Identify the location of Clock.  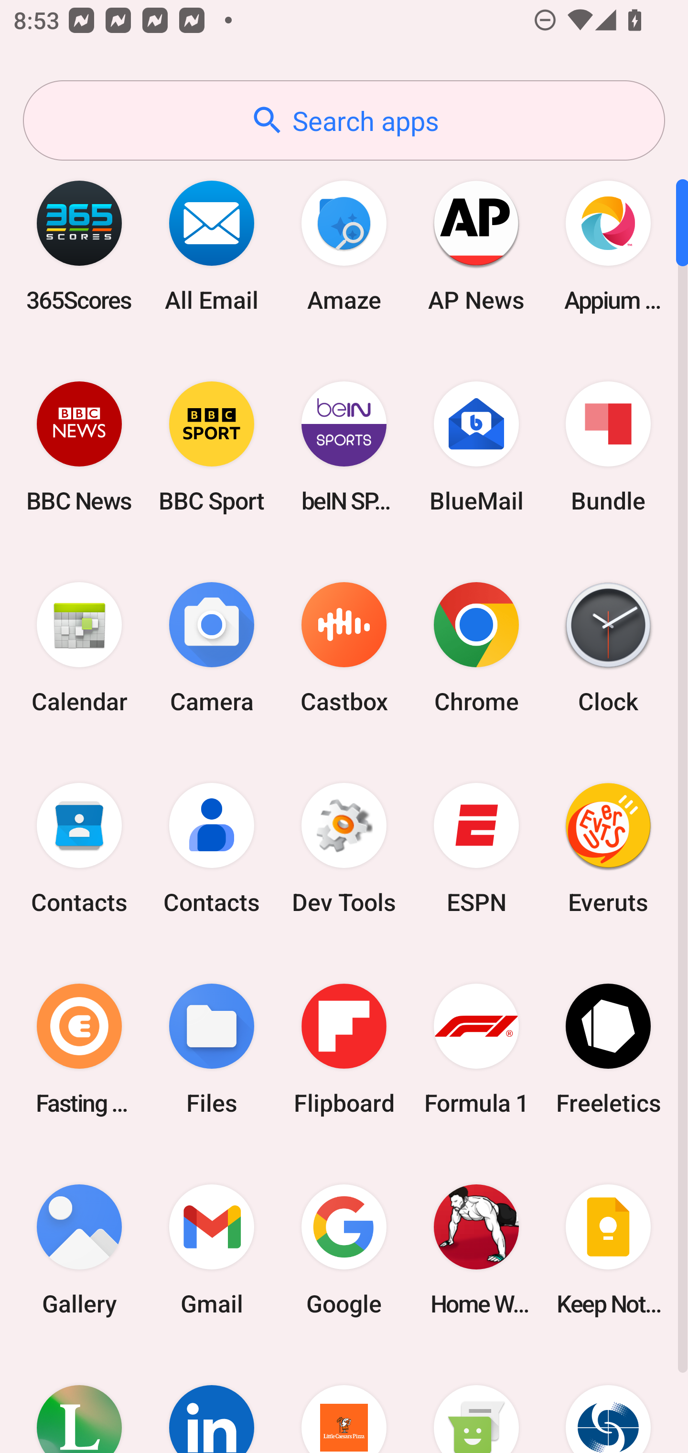
(608, 648).